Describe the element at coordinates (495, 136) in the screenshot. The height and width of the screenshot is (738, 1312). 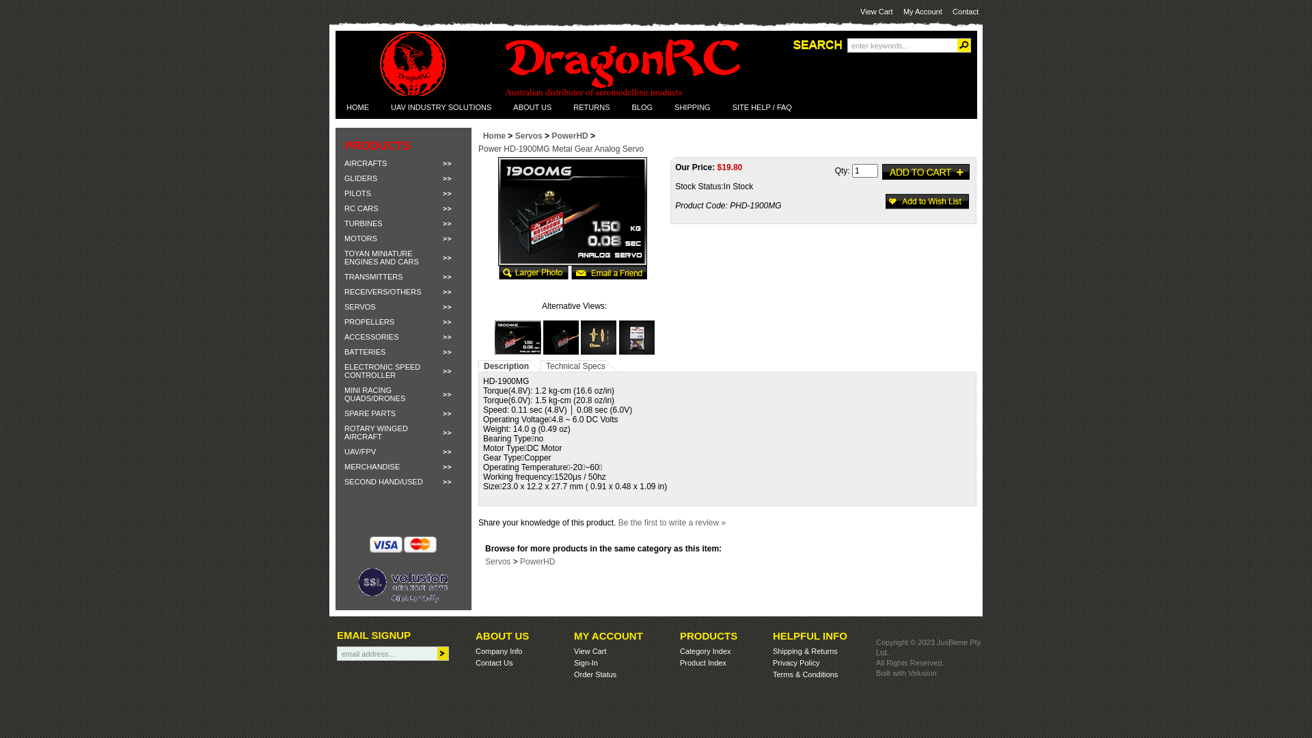
I see `Home` at that location.